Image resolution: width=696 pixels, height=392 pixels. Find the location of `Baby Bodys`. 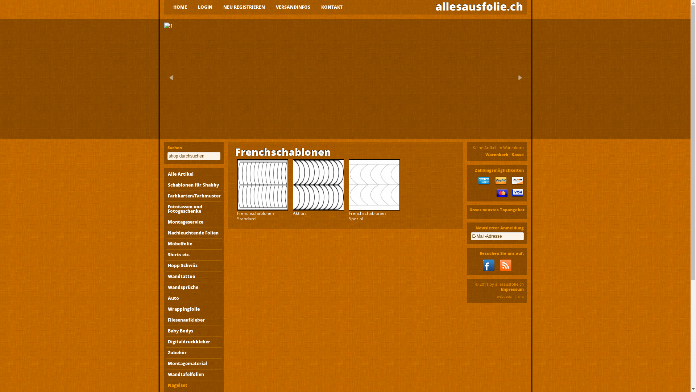

Baby Bodys is located at coordinates (194, 331).